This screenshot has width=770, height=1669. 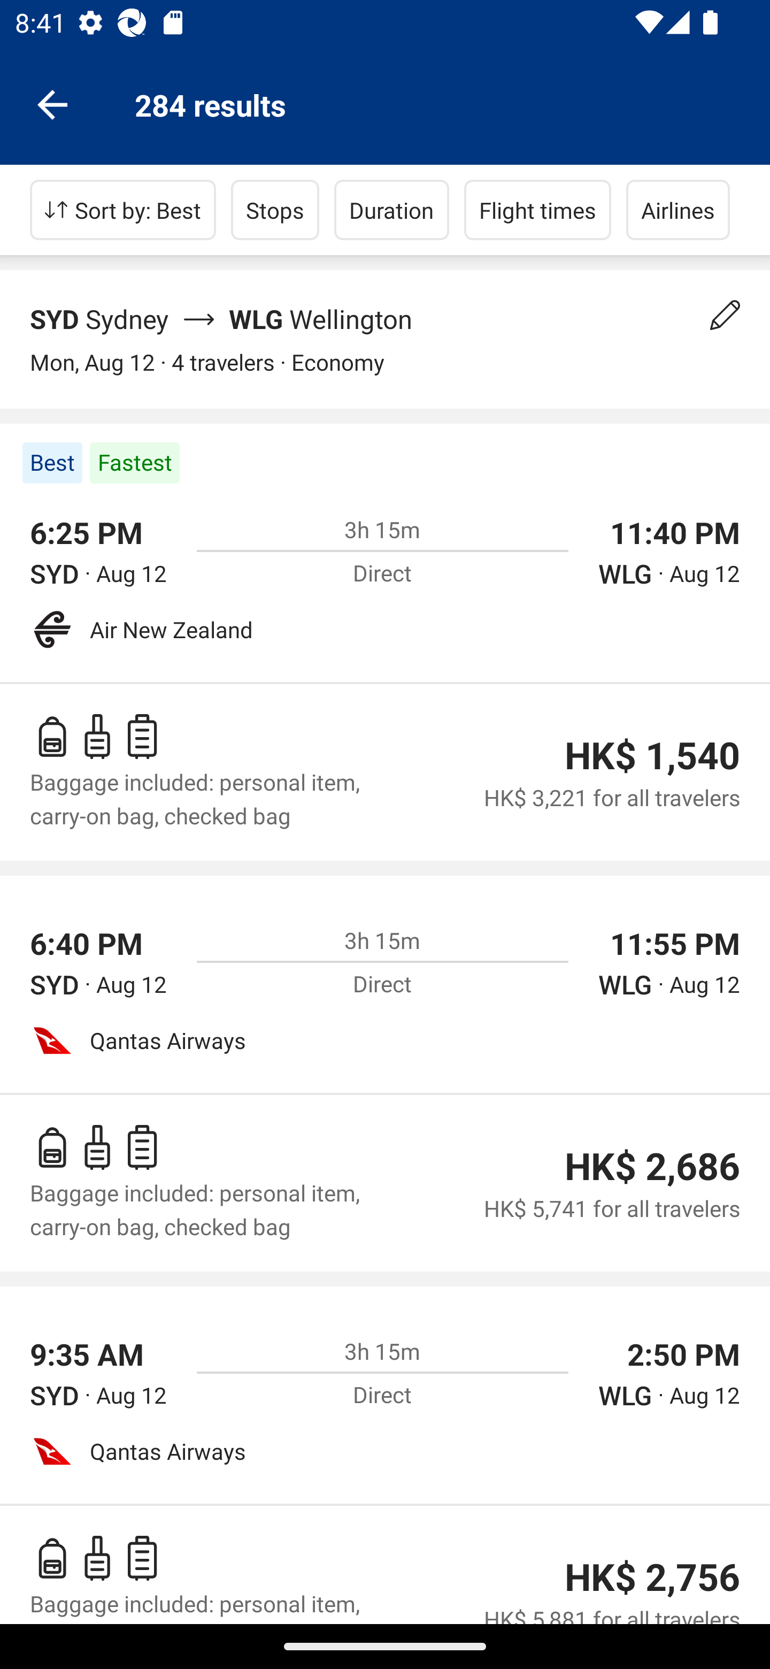 I want to click on Duration, so click(x=391, y=210).